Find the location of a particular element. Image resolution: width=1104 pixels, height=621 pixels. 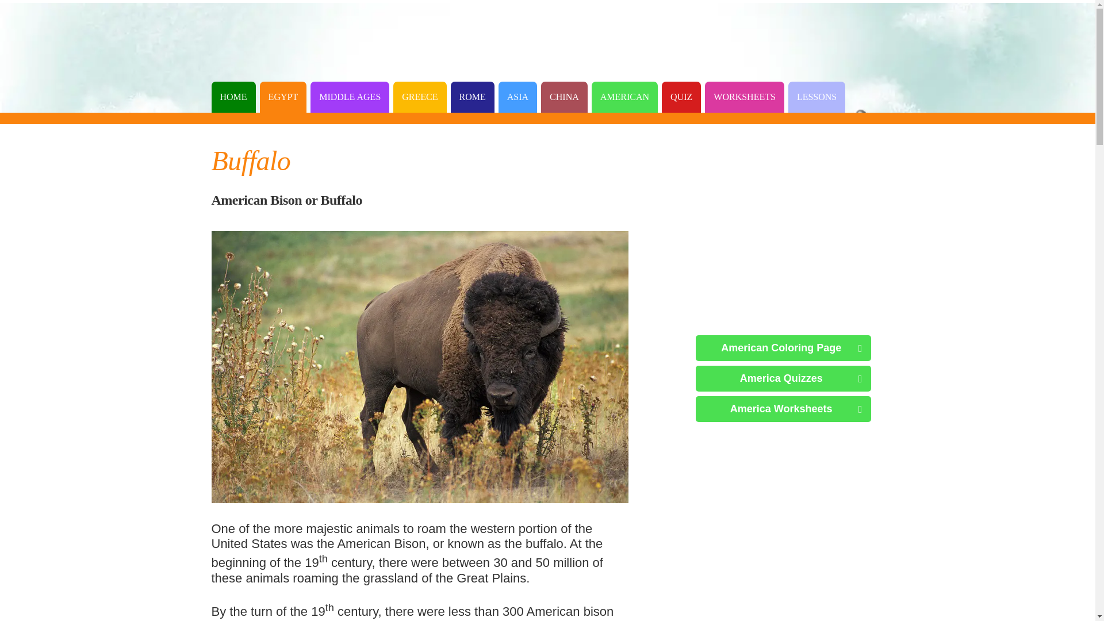

AMERICAN is located at coordinates (624, 97).